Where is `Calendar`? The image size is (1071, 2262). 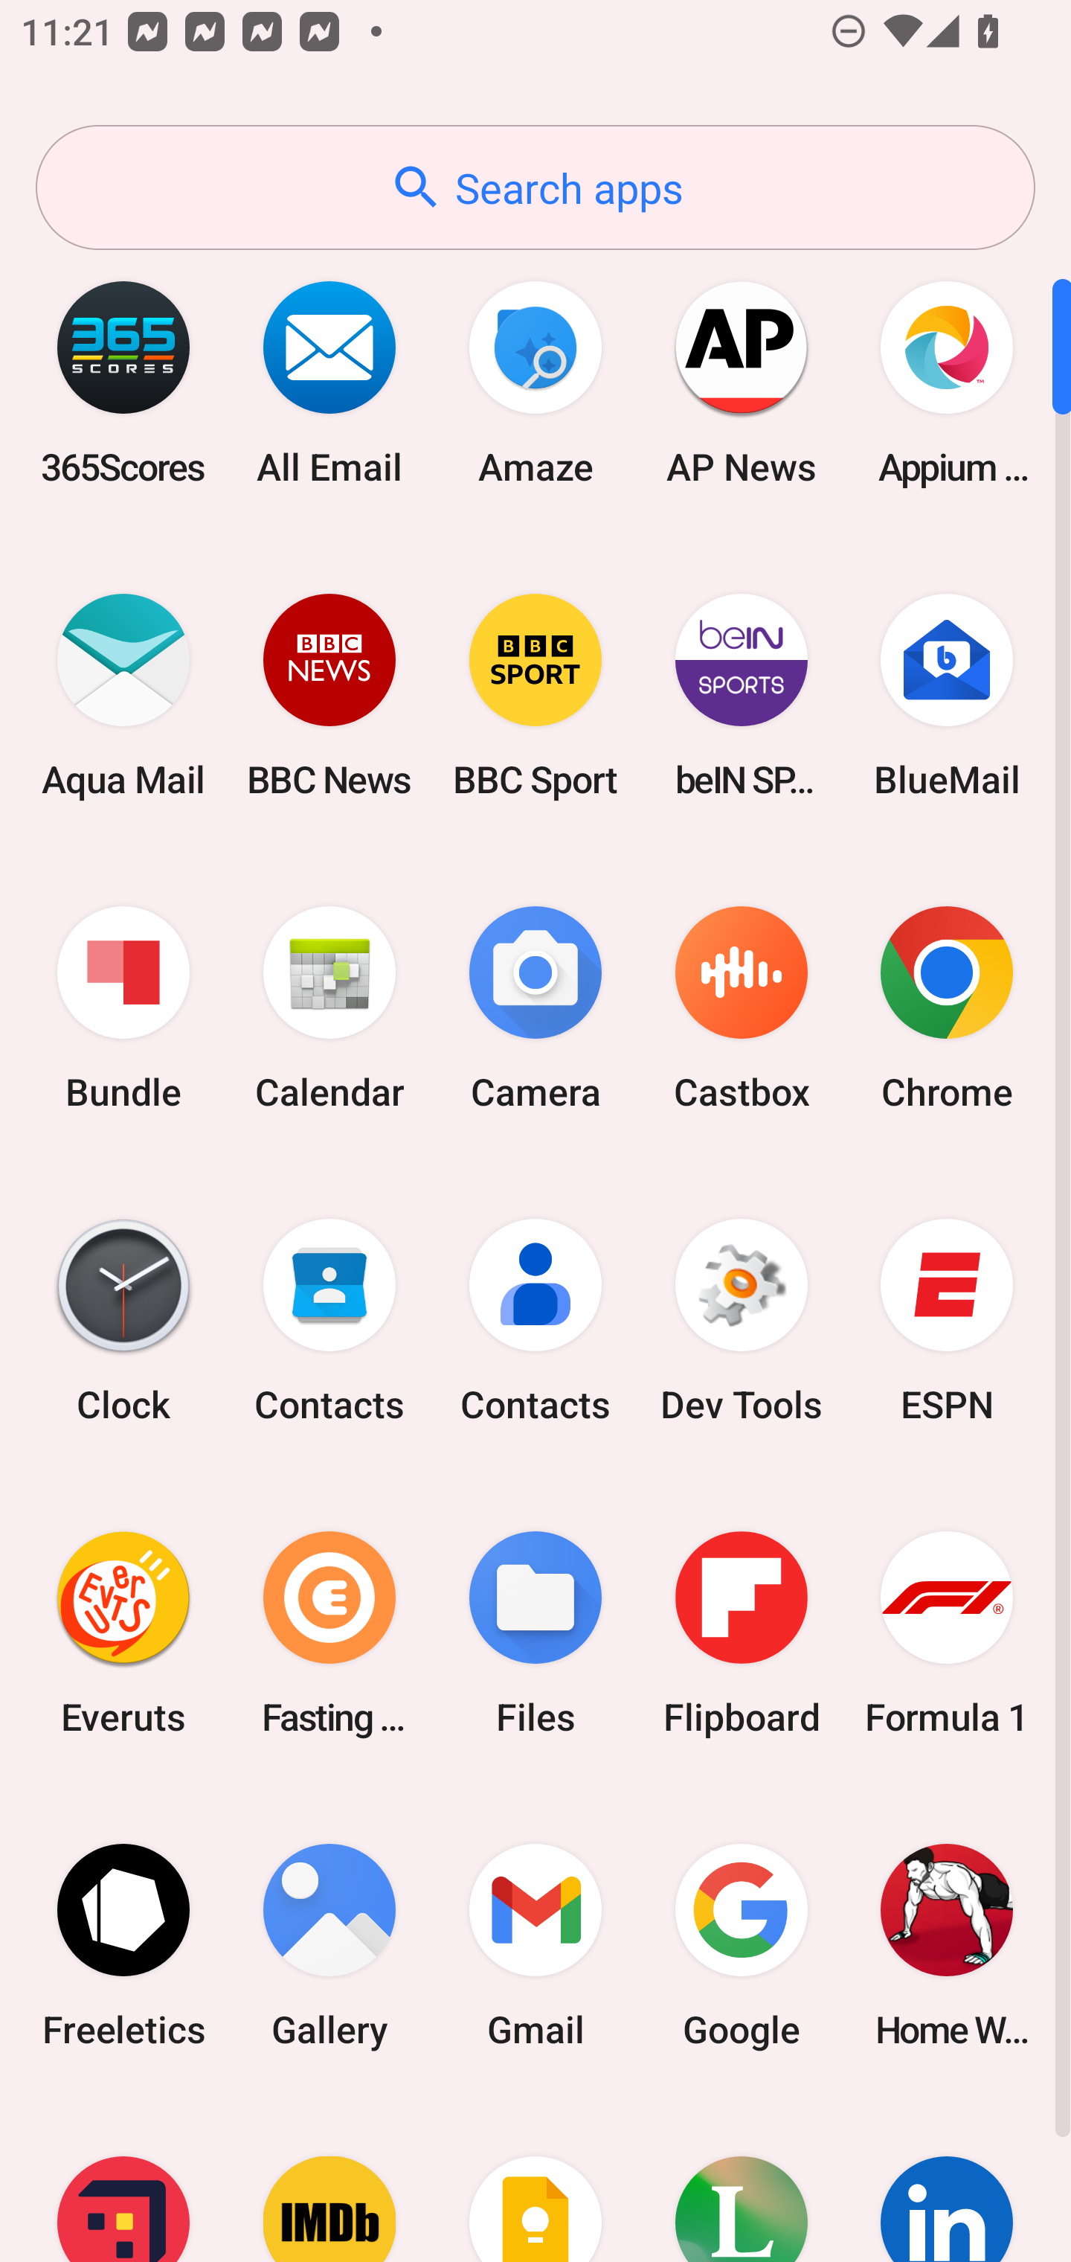 Calendar is located at coordinates (329, 1009).